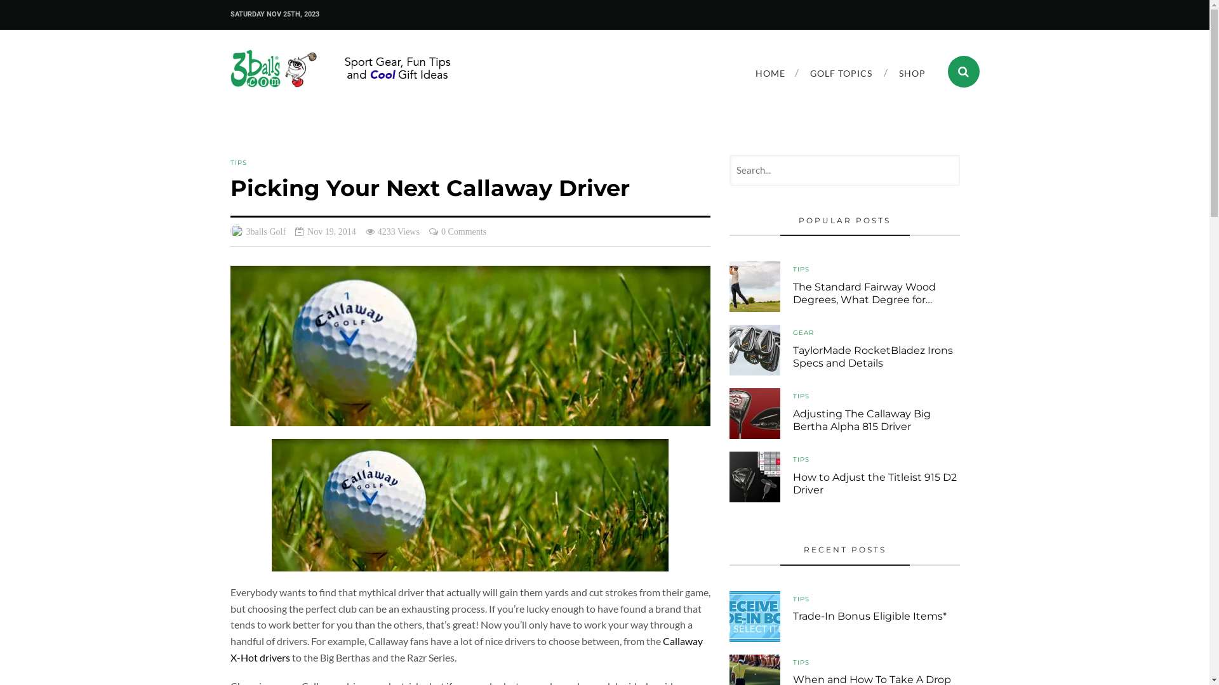  What do you see at coordinates (755, 477) in the screenshot?
I see `How to Adjust the Titleist 915 D2 Driver` at bounding box center [755, 477].